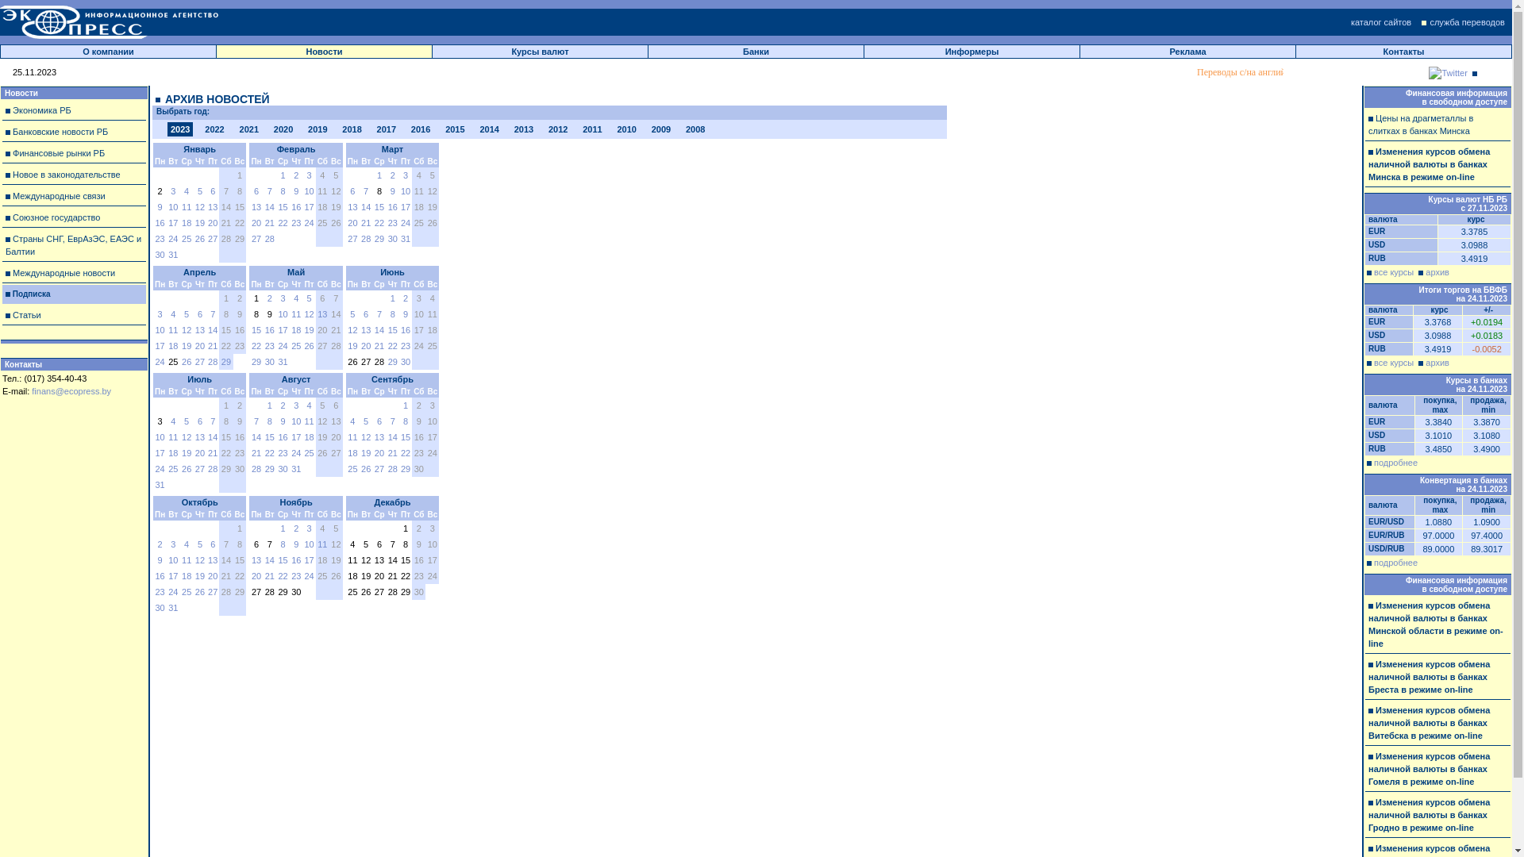 This screenshot has height=857, width=1524. I want to click on 28, so click(393, 469).